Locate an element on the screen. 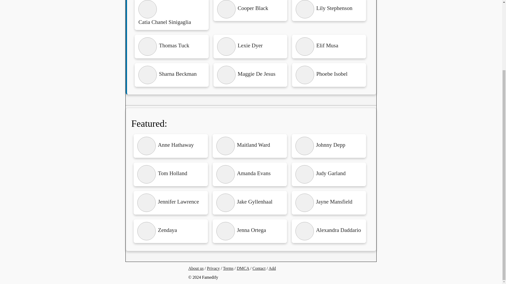 This screenshot has width=506, height=284. Thomas Tuck is located at coordinates (171, 46).